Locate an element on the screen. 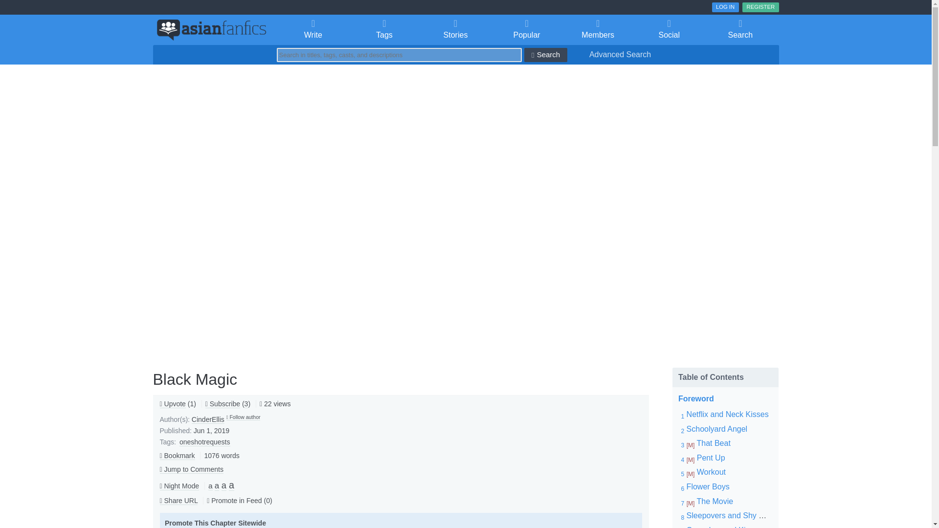  REGISTER is located at coordinates (760, 7).